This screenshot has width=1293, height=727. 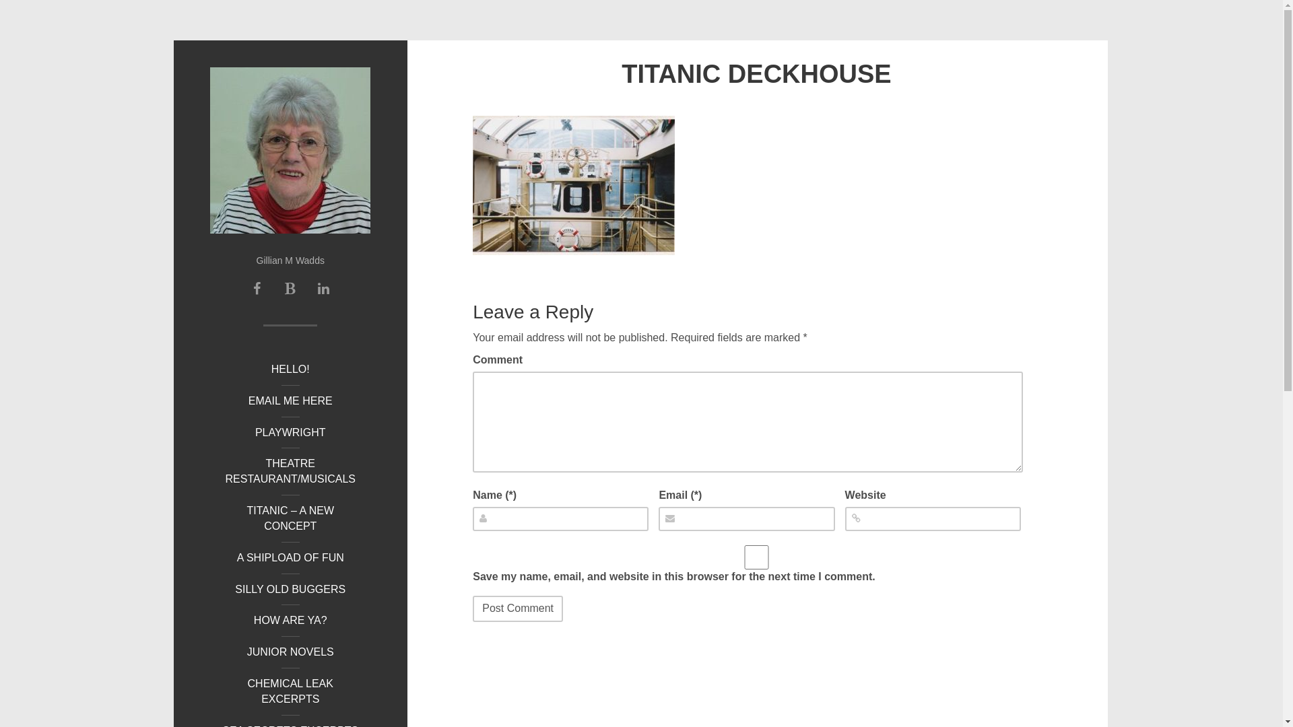 What do you see at coordinates (518, 609) in the screenshot?
I see `Post Comment` at bounding box center [518, 609].